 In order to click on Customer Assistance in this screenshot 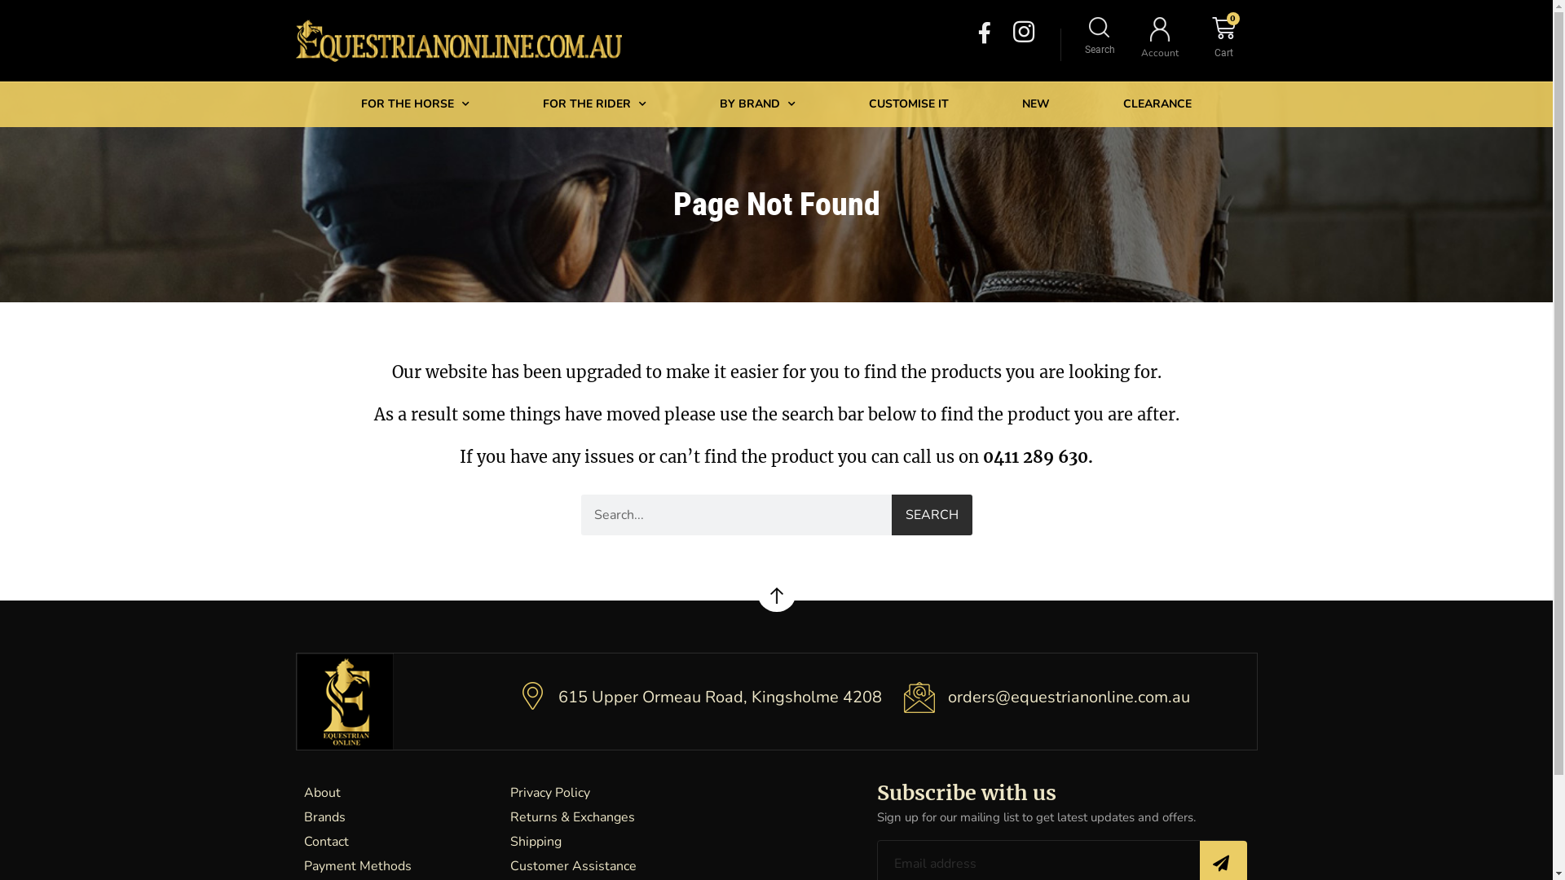, I will do `click(686, 866)`.